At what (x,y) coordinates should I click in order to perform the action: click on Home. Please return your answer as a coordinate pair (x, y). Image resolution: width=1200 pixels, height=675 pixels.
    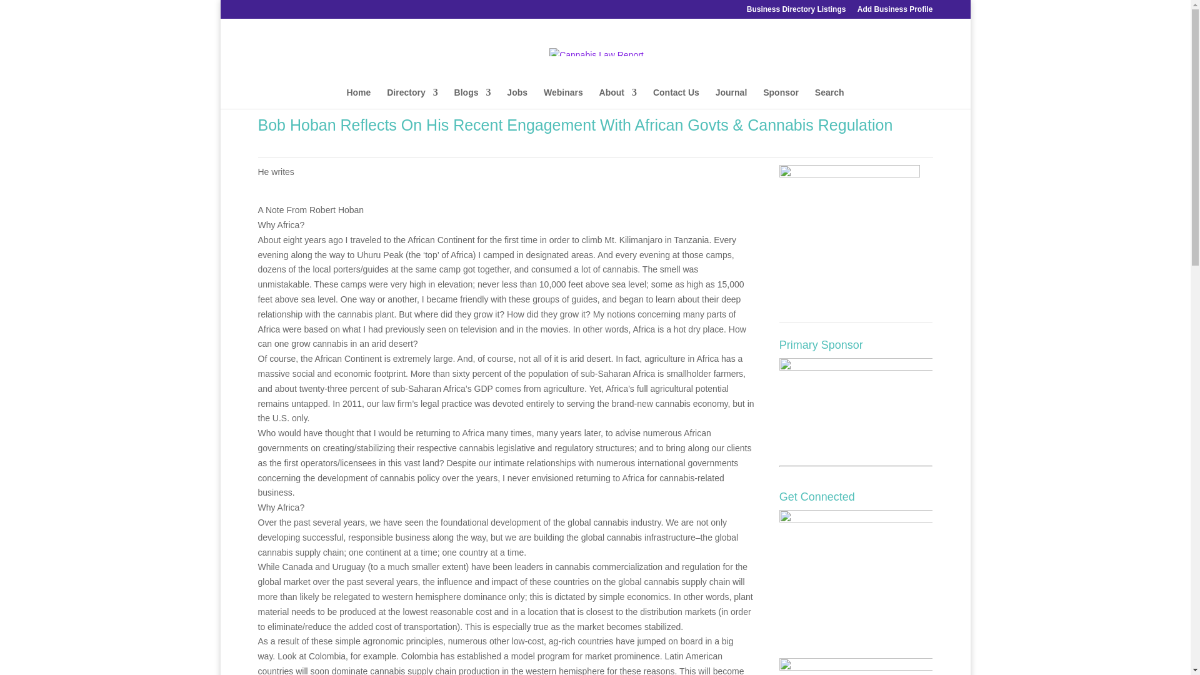
    Looking at the image, I should click on (359, 98).